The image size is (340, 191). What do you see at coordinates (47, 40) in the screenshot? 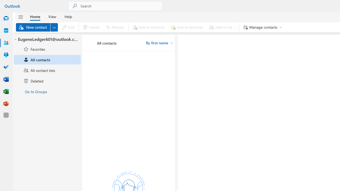
I see `EugeneLedger601@outlook.com` at bounding box center [47, 40].